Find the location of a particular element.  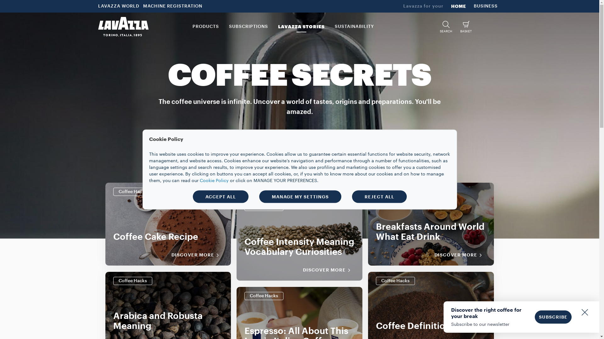

ACCEPT ALL is located at coordinates (220, 196).